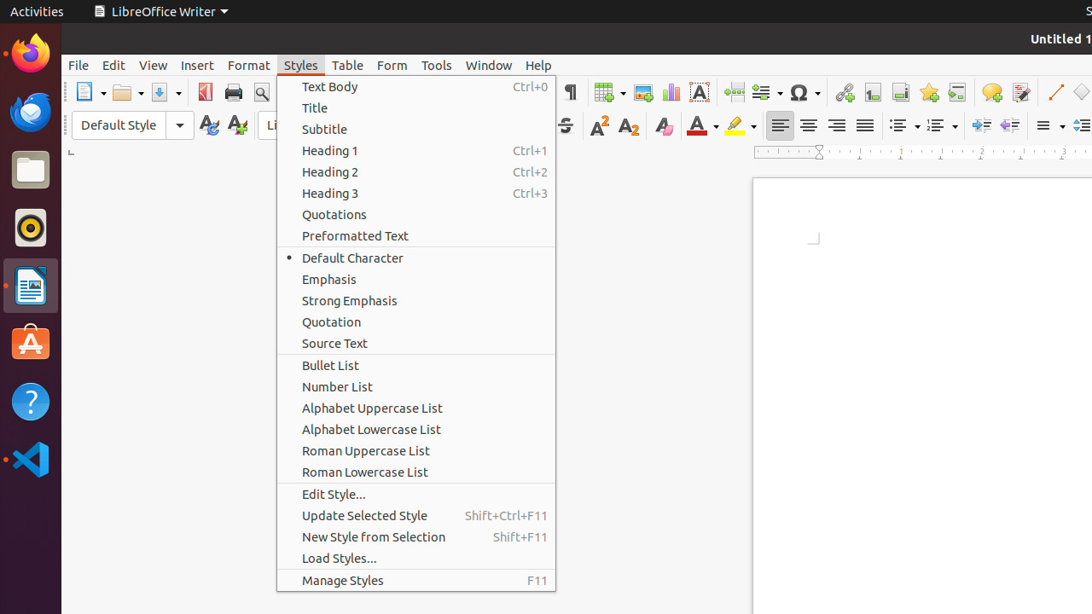 This screenshot has width=1092, height=614. What do you see at coordinates (416, 235) in the screenshot?
I see `Preformatted Text` at bounding box center [416, 235].